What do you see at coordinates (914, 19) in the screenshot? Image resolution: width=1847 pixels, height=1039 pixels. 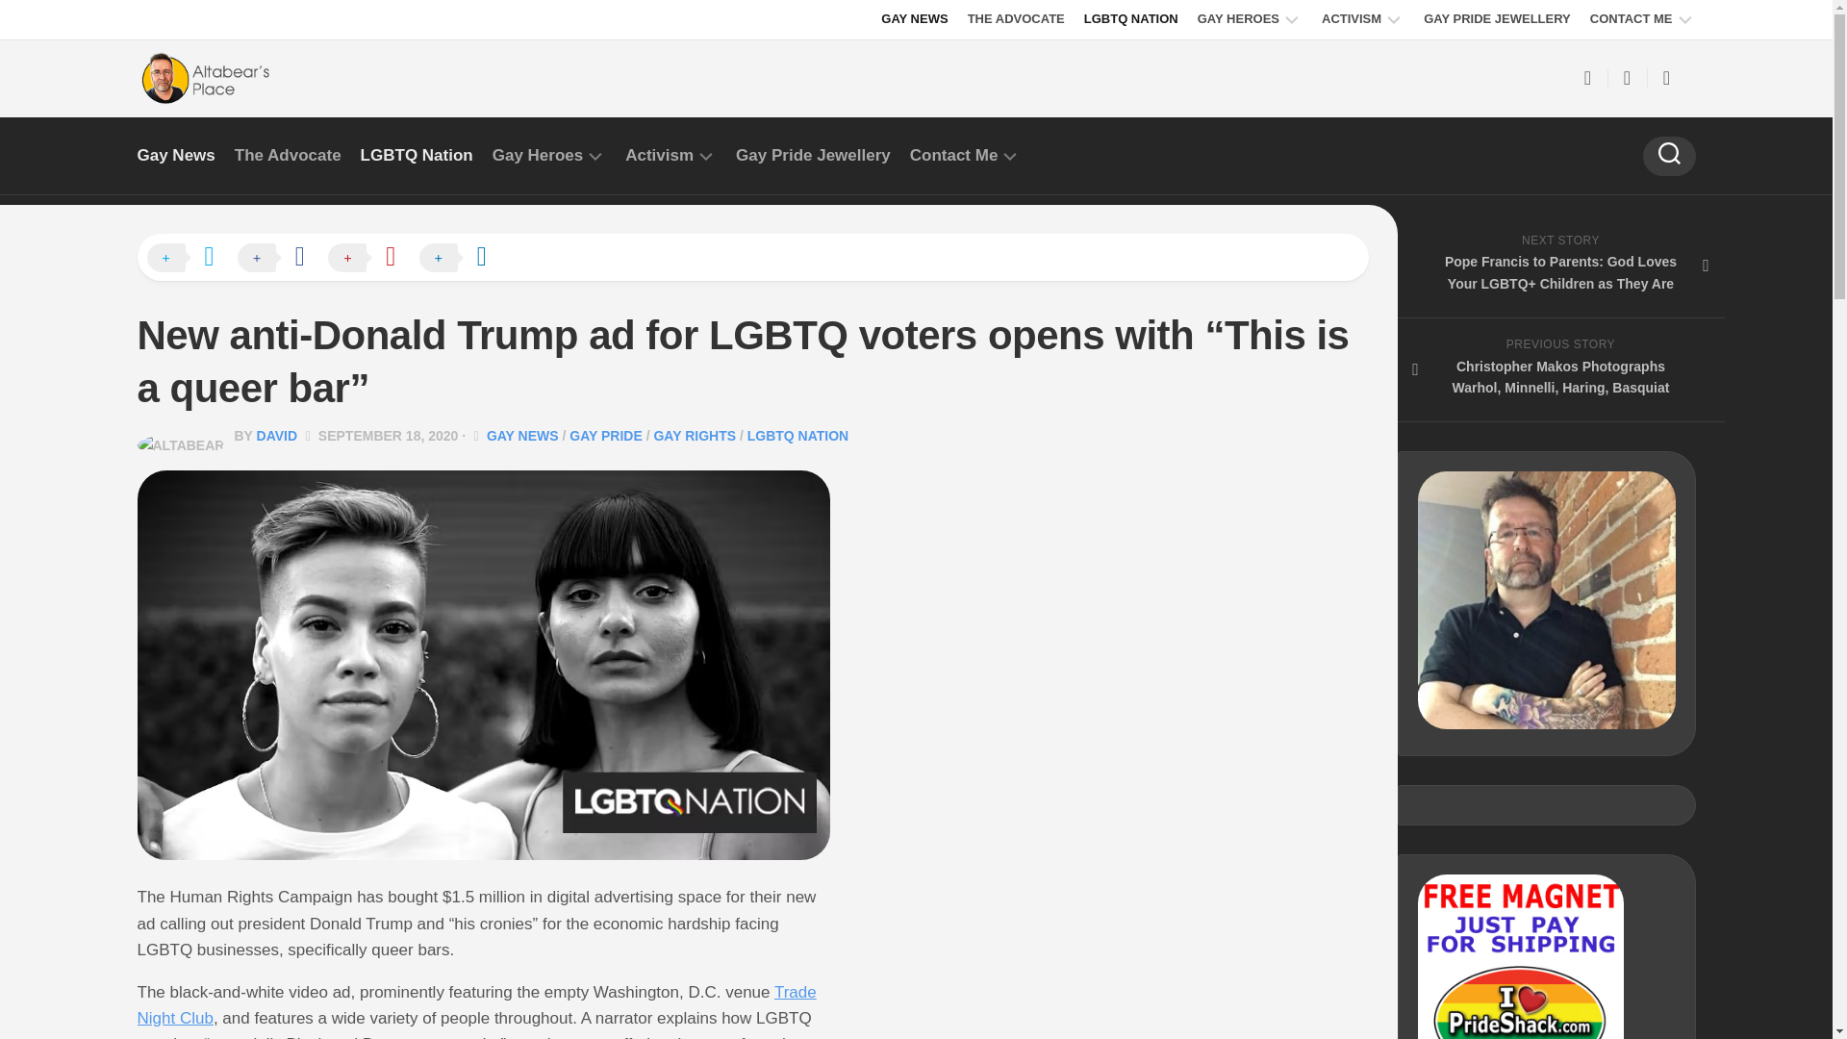 I see `GAY NEWS` at bounding box center [914, 19].